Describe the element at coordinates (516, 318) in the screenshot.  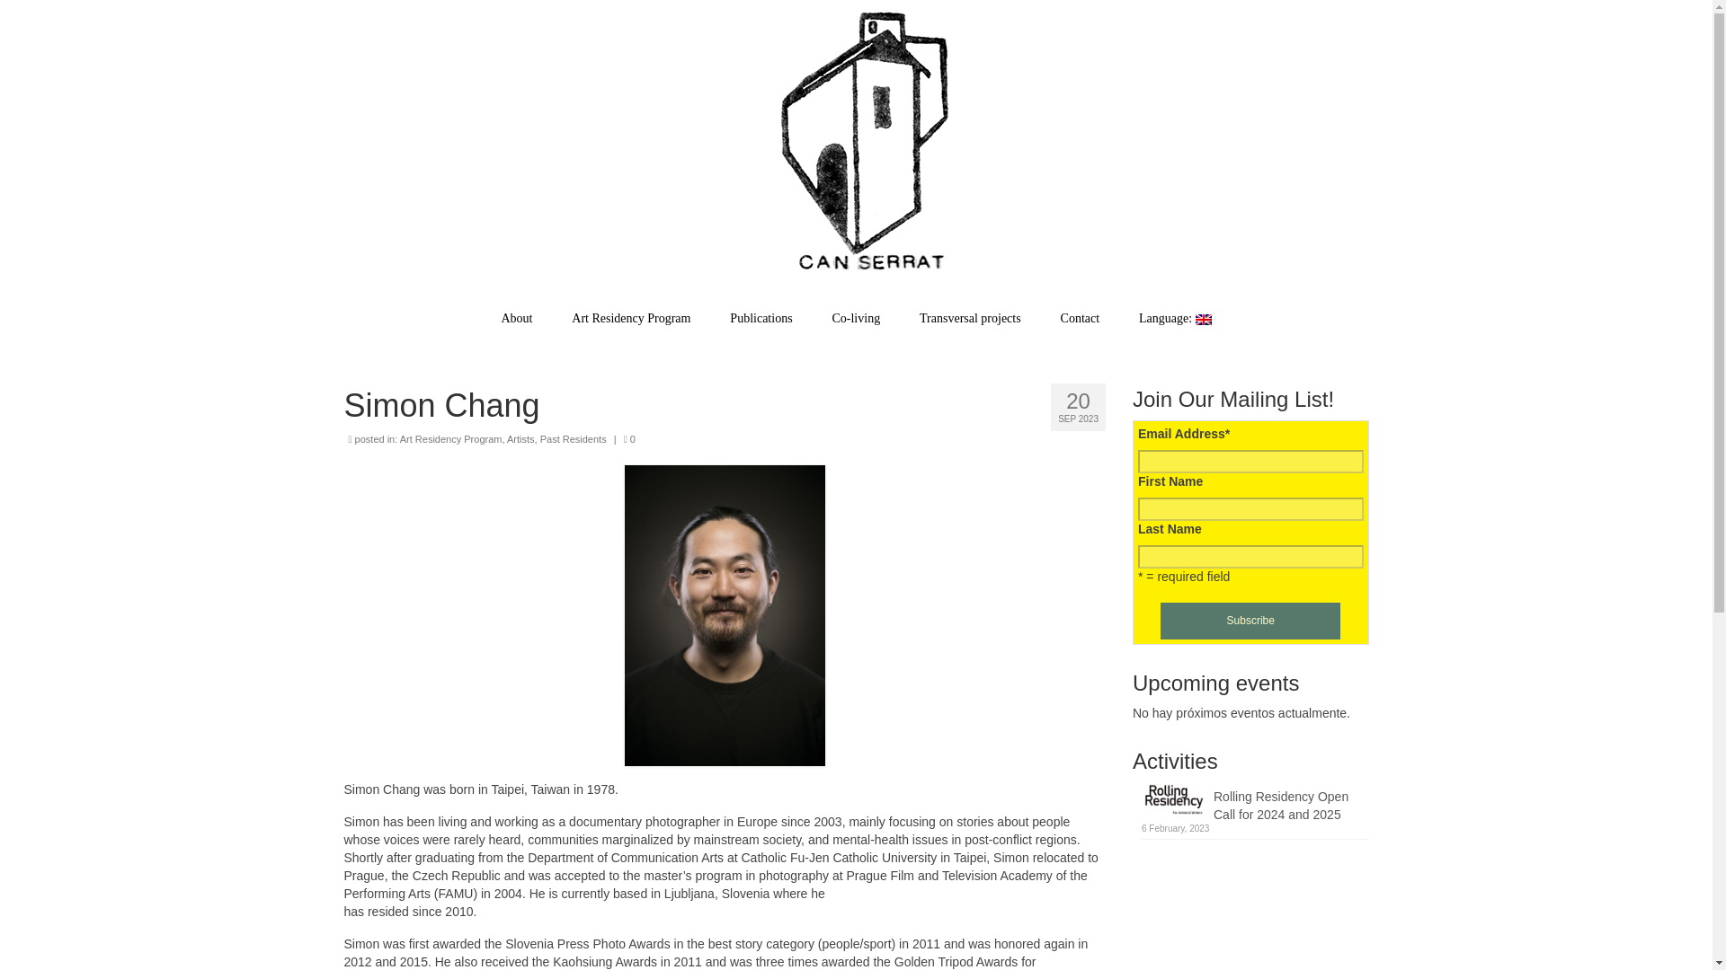
I see `About` at that location.